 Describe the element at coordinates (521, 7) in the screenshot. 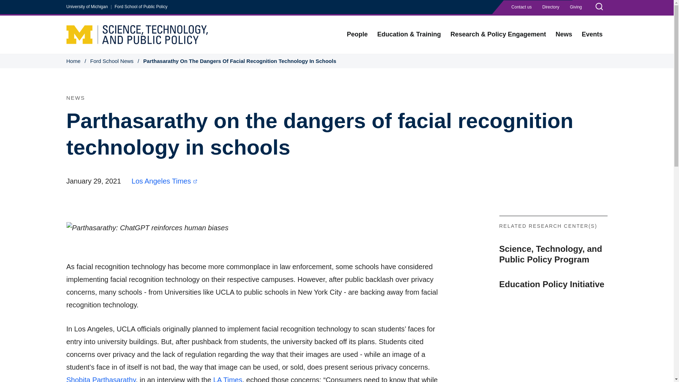

I see `Contact STPP` at that location.